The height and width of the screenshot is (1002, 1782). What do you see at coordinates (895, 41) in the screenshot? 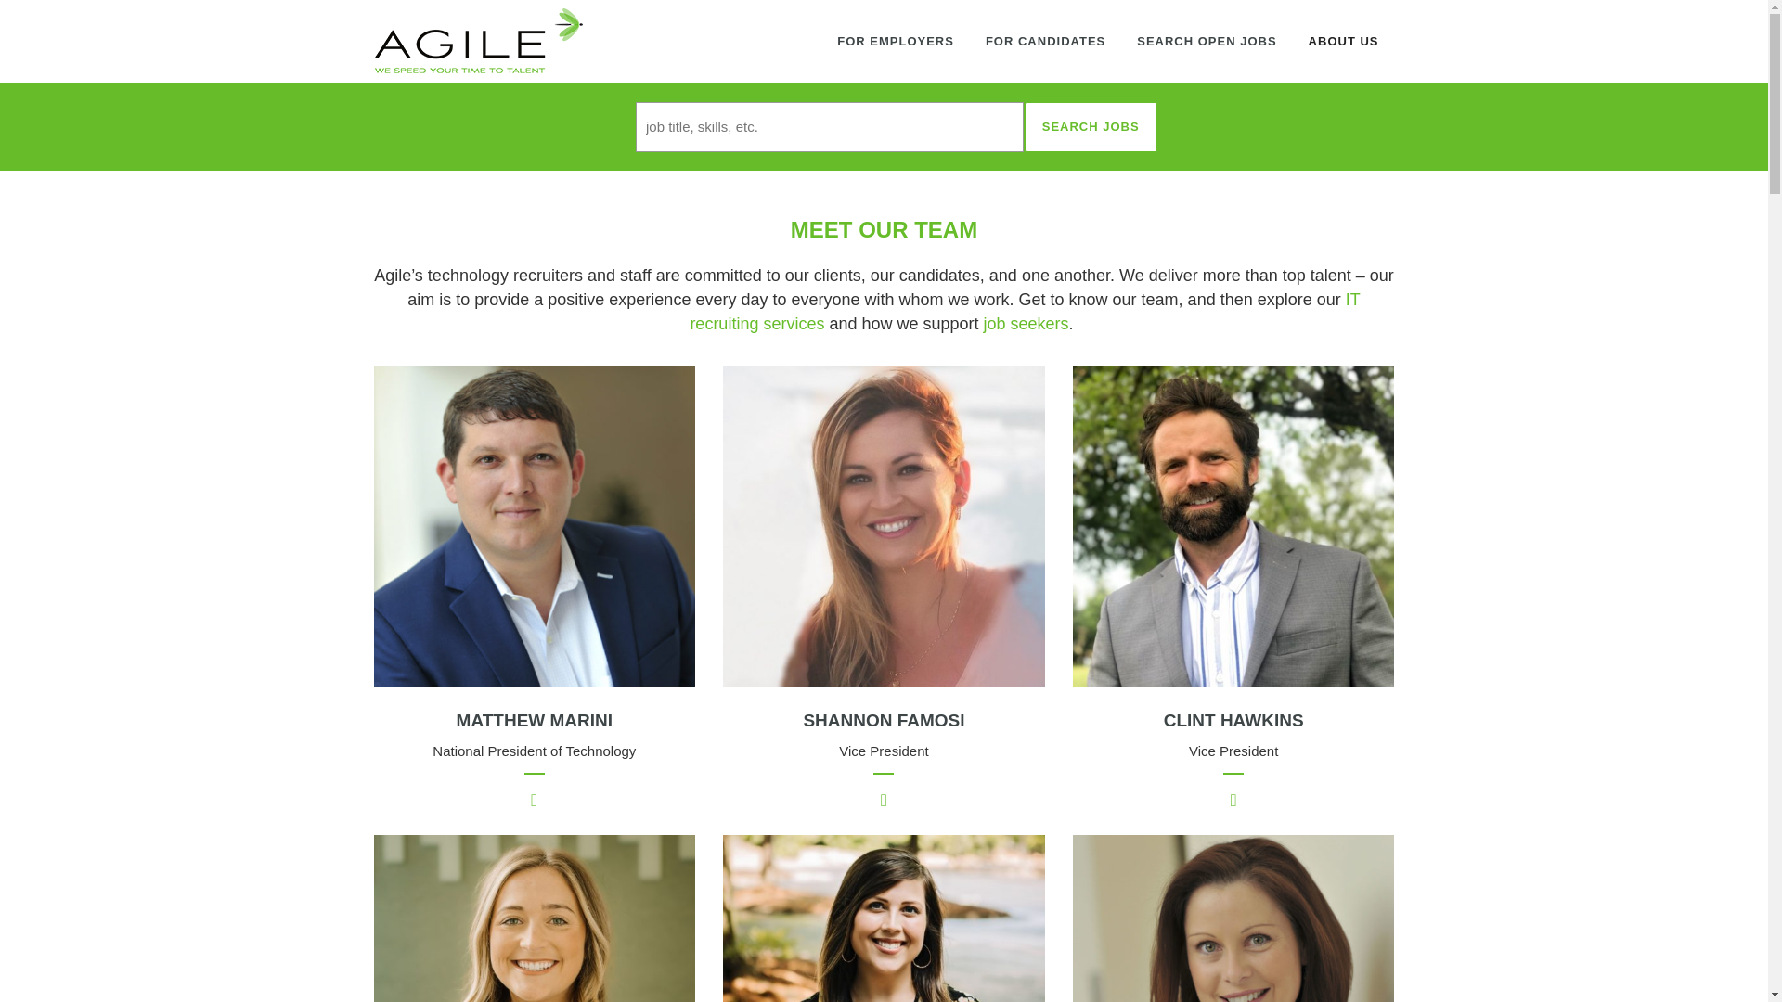
I see `FOR EMPLOYERS` at bounding box center [895, 41].